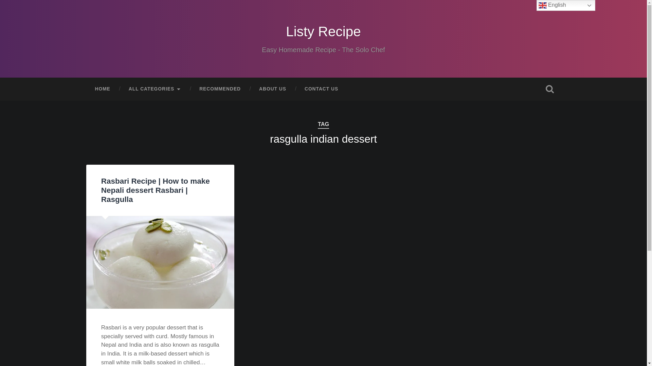 The image size is (652, 366). I want to click on HOME, so click(102, 89).